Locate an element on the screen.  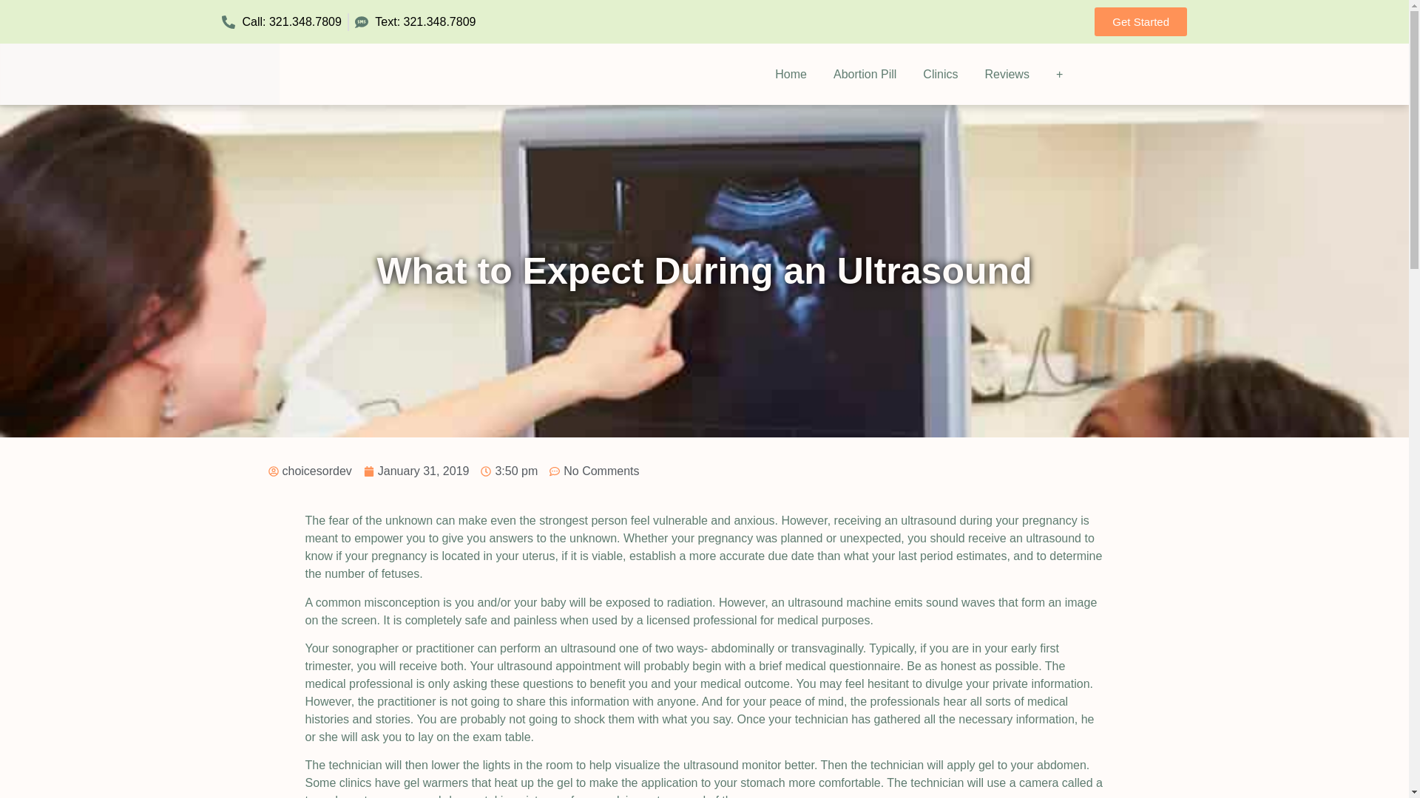
Abortion Pill is located at coordinates (865, 74).